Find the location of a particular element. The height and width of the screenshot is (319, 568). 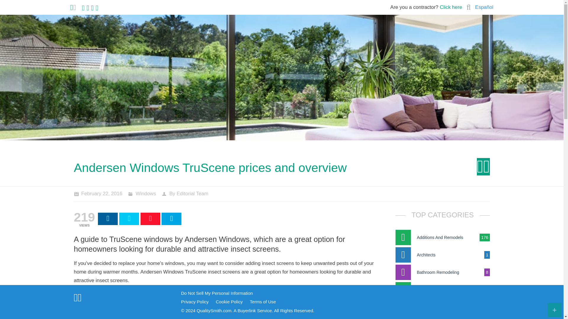

Bathroom Remodeling 8 is located at coordinates (443, 272).